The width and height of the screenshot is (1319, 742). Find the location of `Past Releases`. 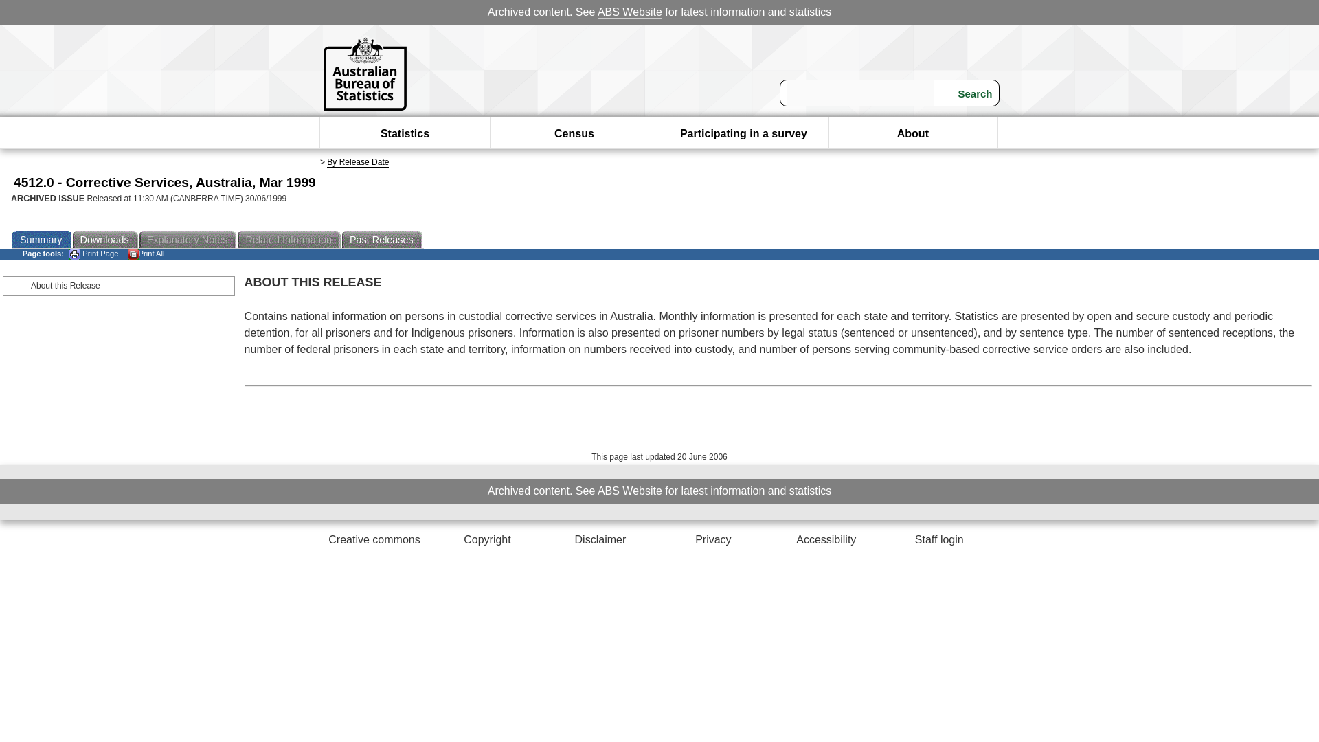

Past Releases is located at coordinates (382, 239).